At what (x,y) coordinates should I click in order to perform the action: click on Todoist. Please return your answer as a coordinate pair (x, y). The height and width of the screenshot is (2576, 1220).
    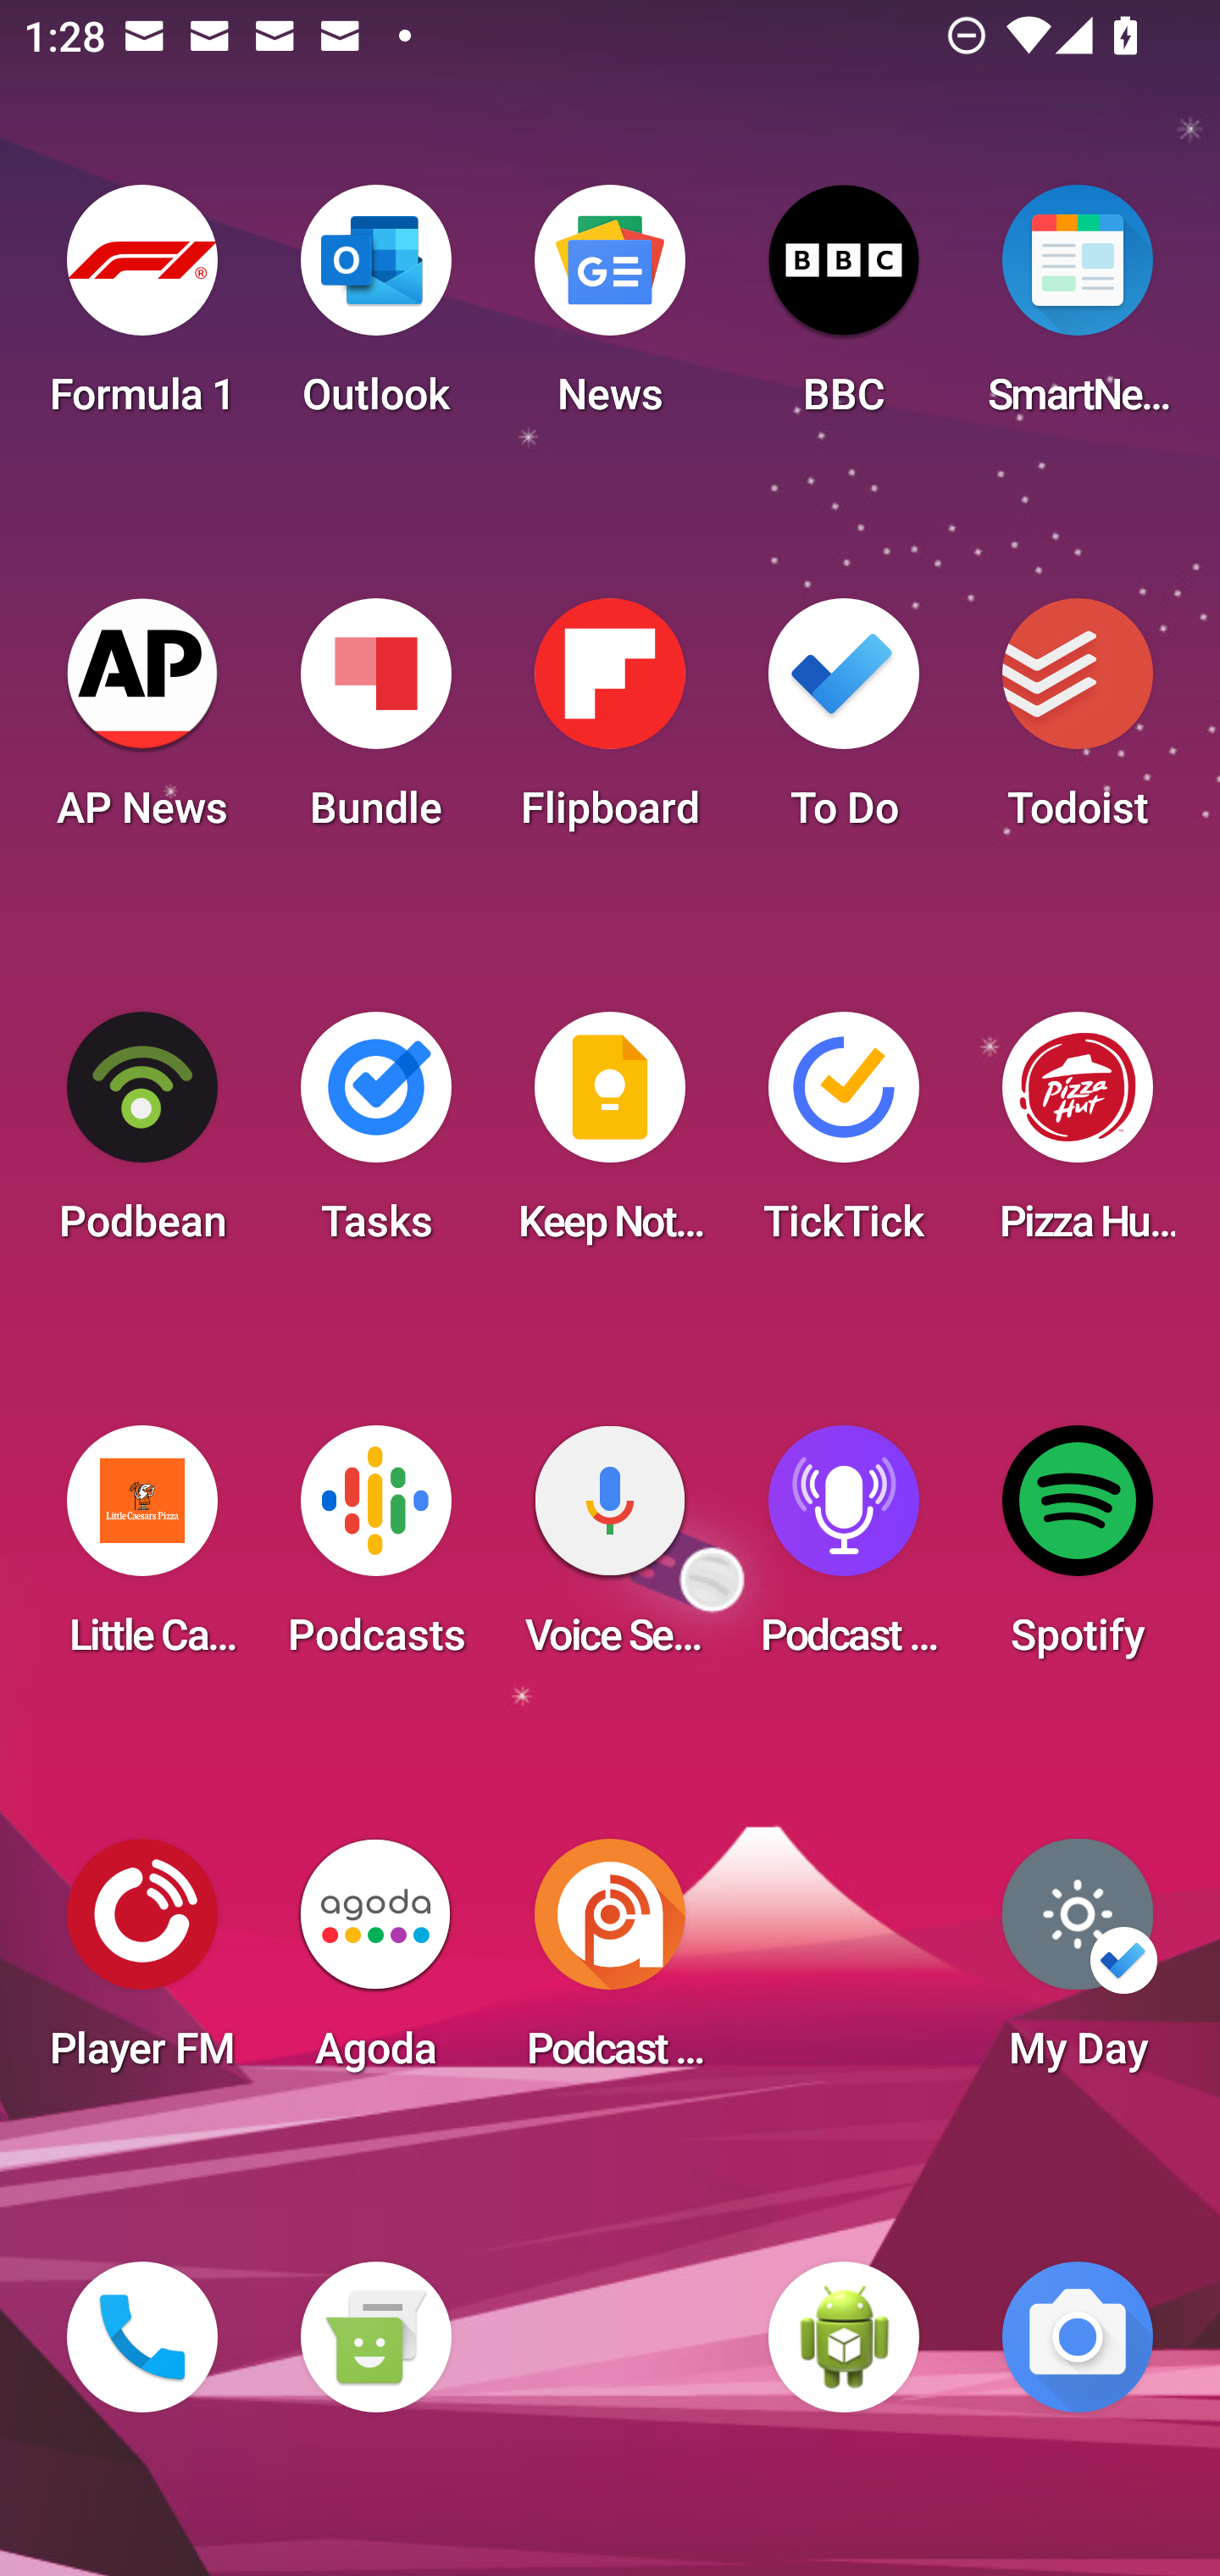
    Looking at the image, I should click on (1078, 724).